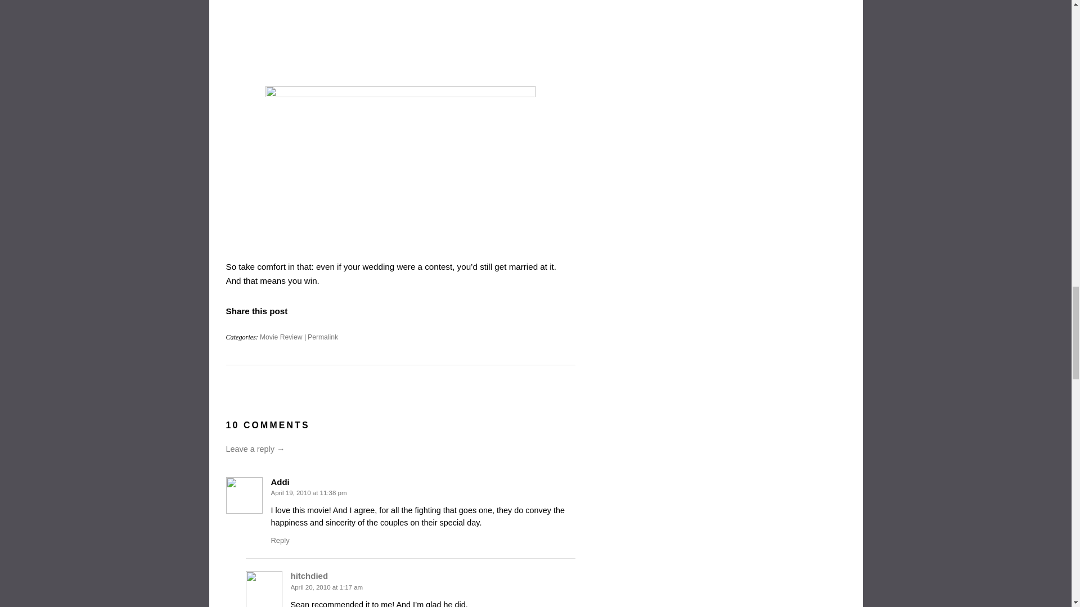 This screenshot has width=1080, height=607. I want to click on Michael and Joanna wedding, so click(400, 162).